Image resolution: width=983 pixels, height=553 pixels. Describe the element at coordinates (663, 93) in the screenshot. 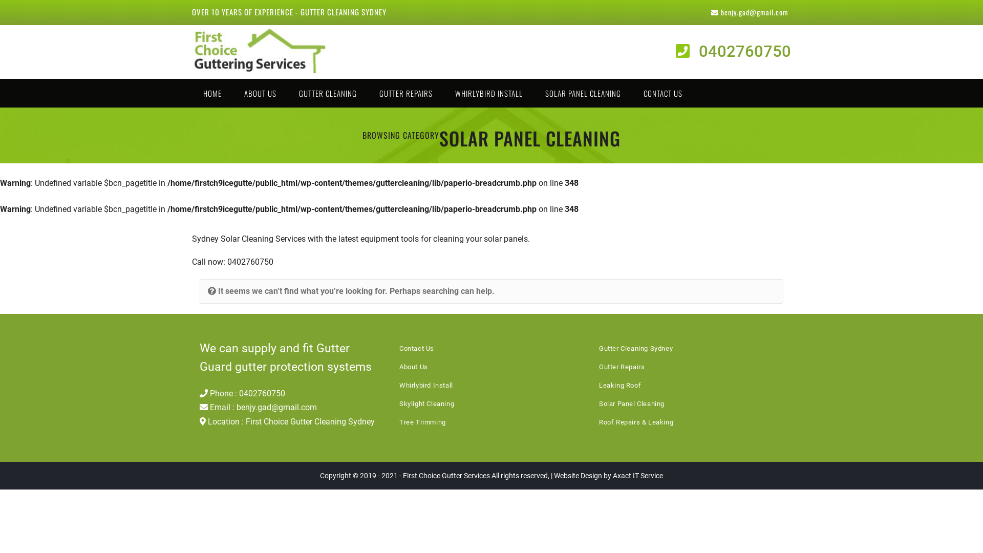

I see `CONTACT US` at that location.